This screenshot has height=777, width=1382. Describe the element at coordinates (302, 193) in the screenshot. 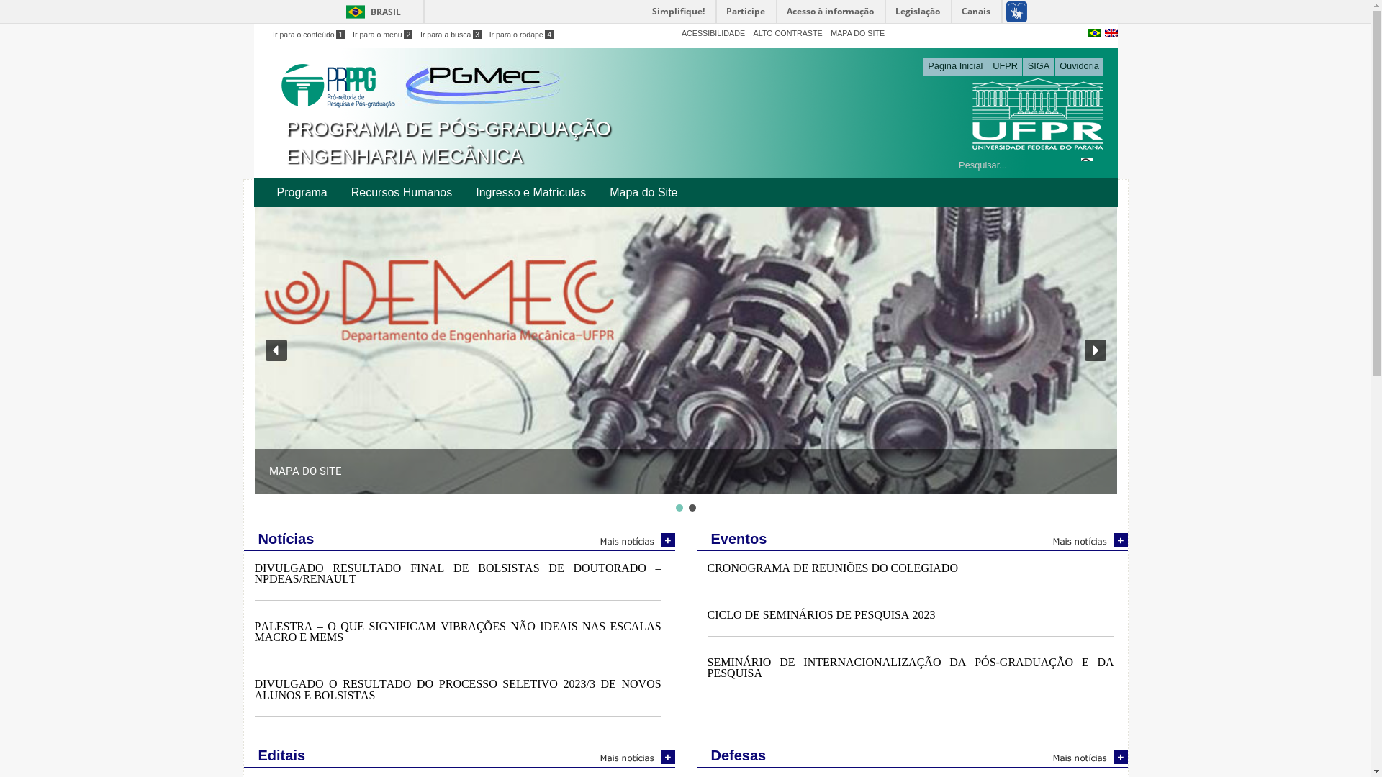

I see `Programa` at that location.